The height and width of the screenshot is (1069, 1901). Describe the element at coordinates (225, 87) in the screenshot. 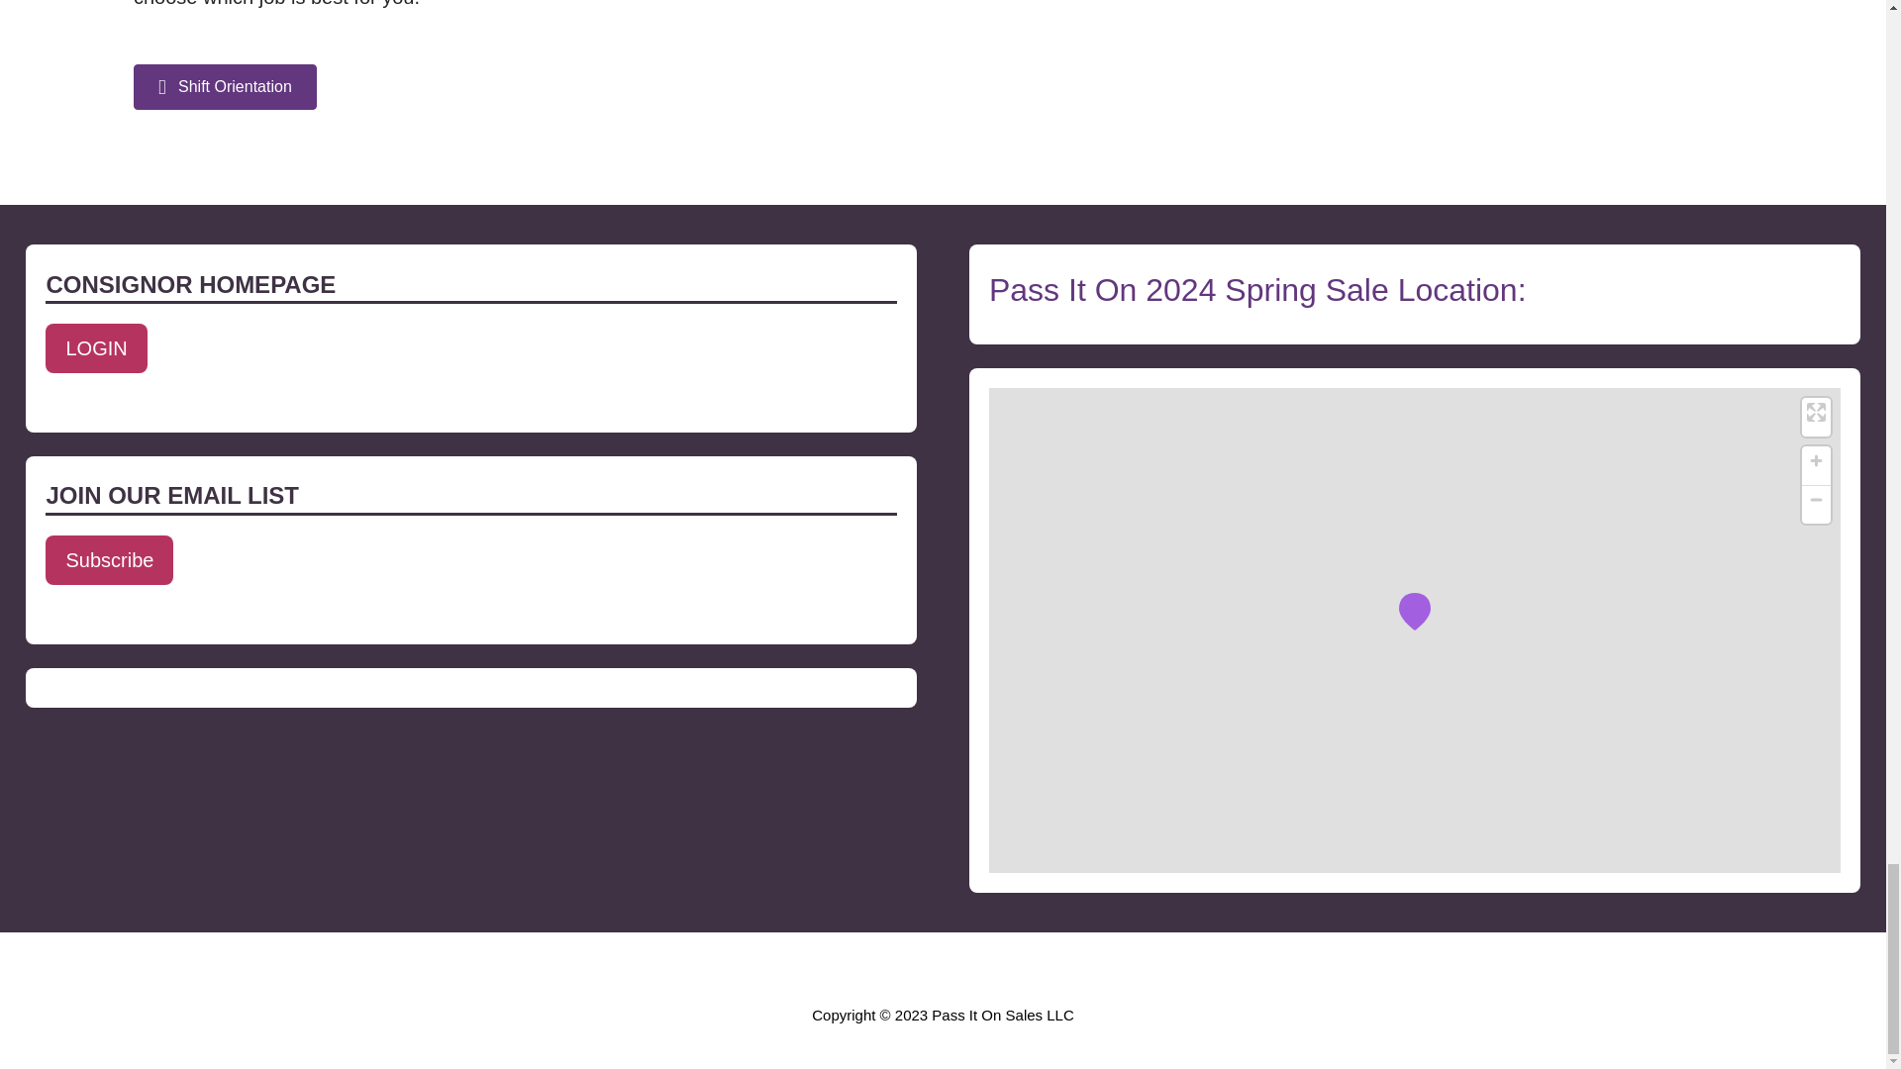

I see `Shift Orientation` at that location.